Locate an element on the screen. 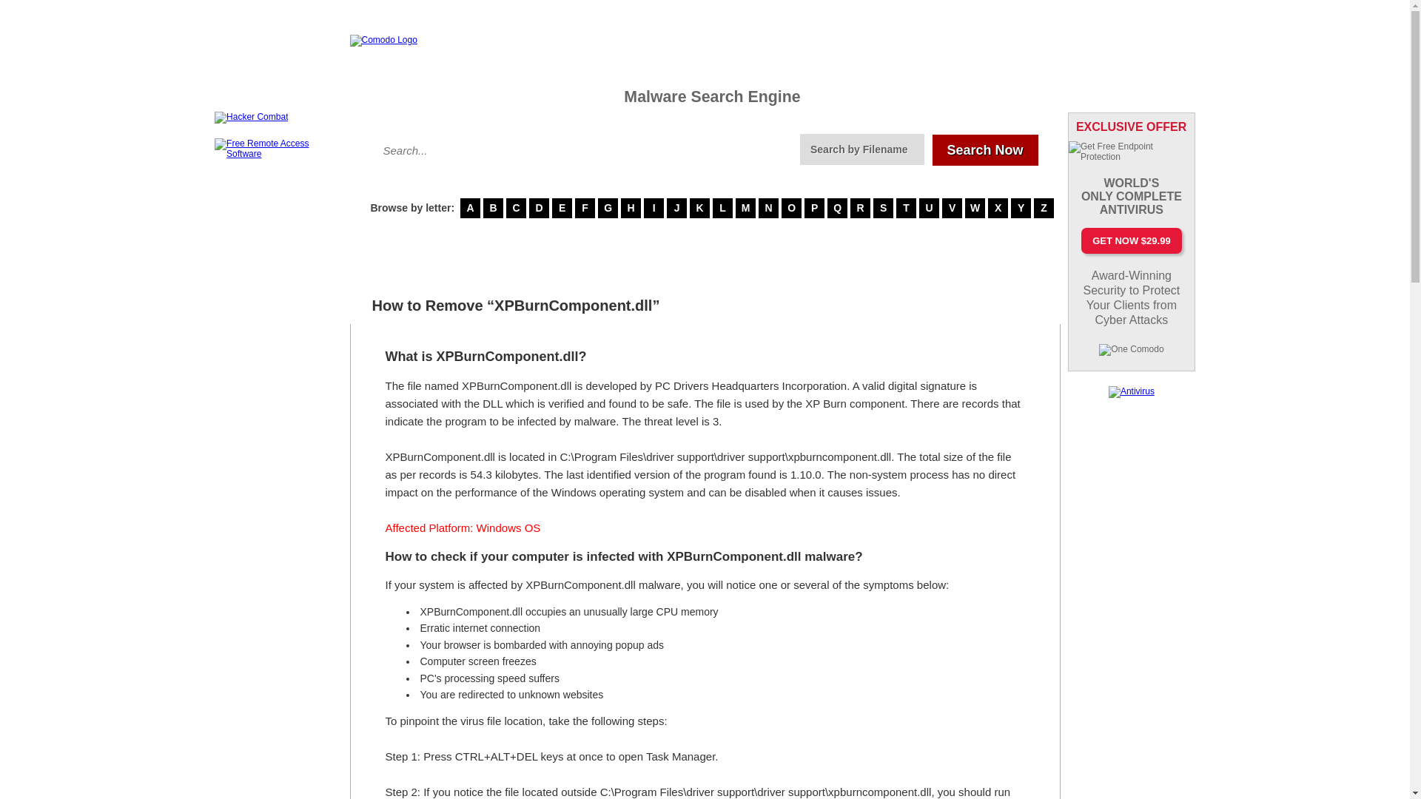  Q is located at coordinates (836, 207).